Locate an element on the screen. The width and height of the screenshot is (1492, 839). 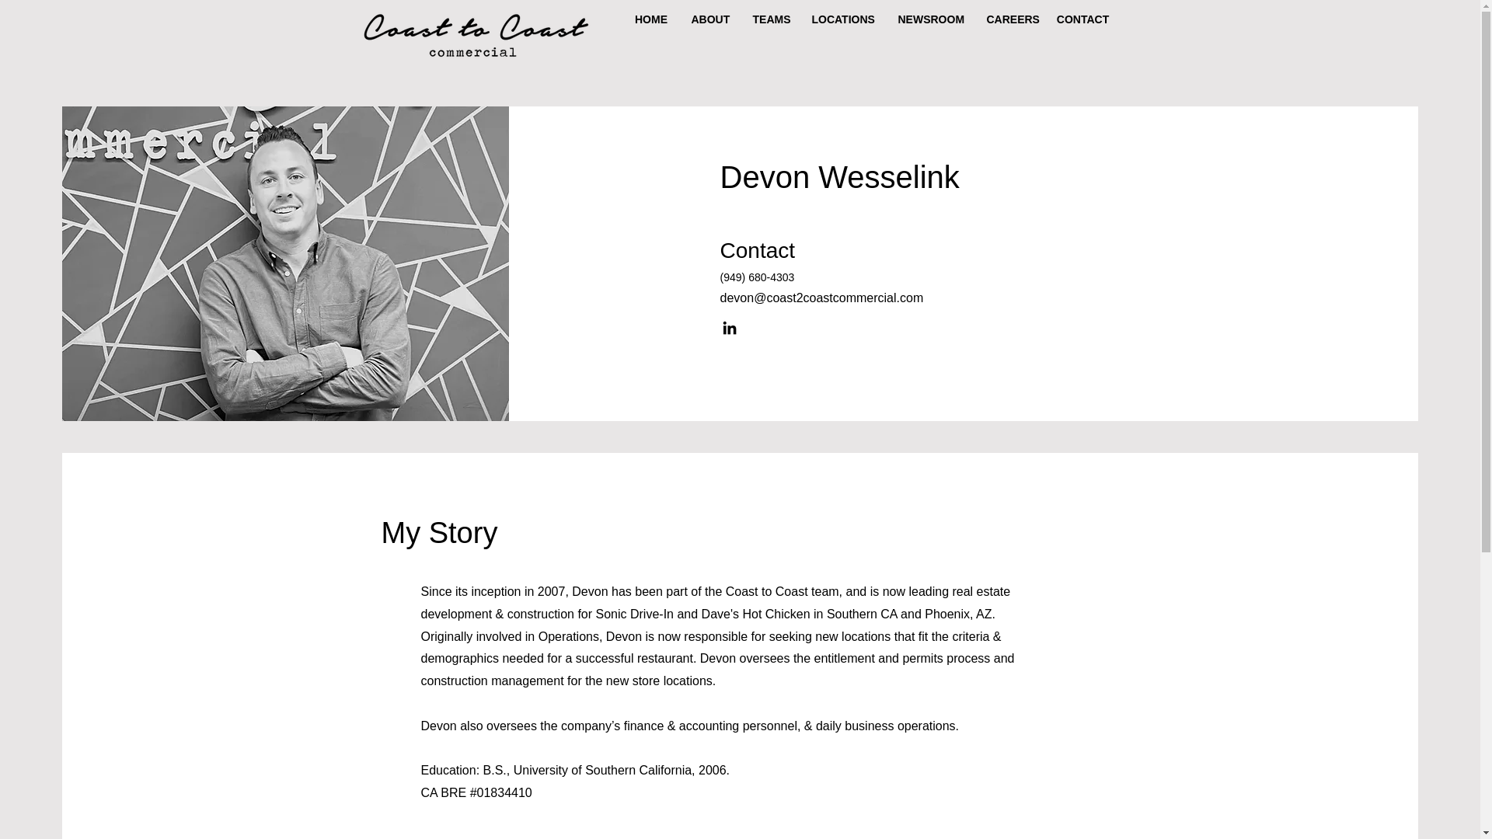
CONTACT is located at coordinates (1082, 17).